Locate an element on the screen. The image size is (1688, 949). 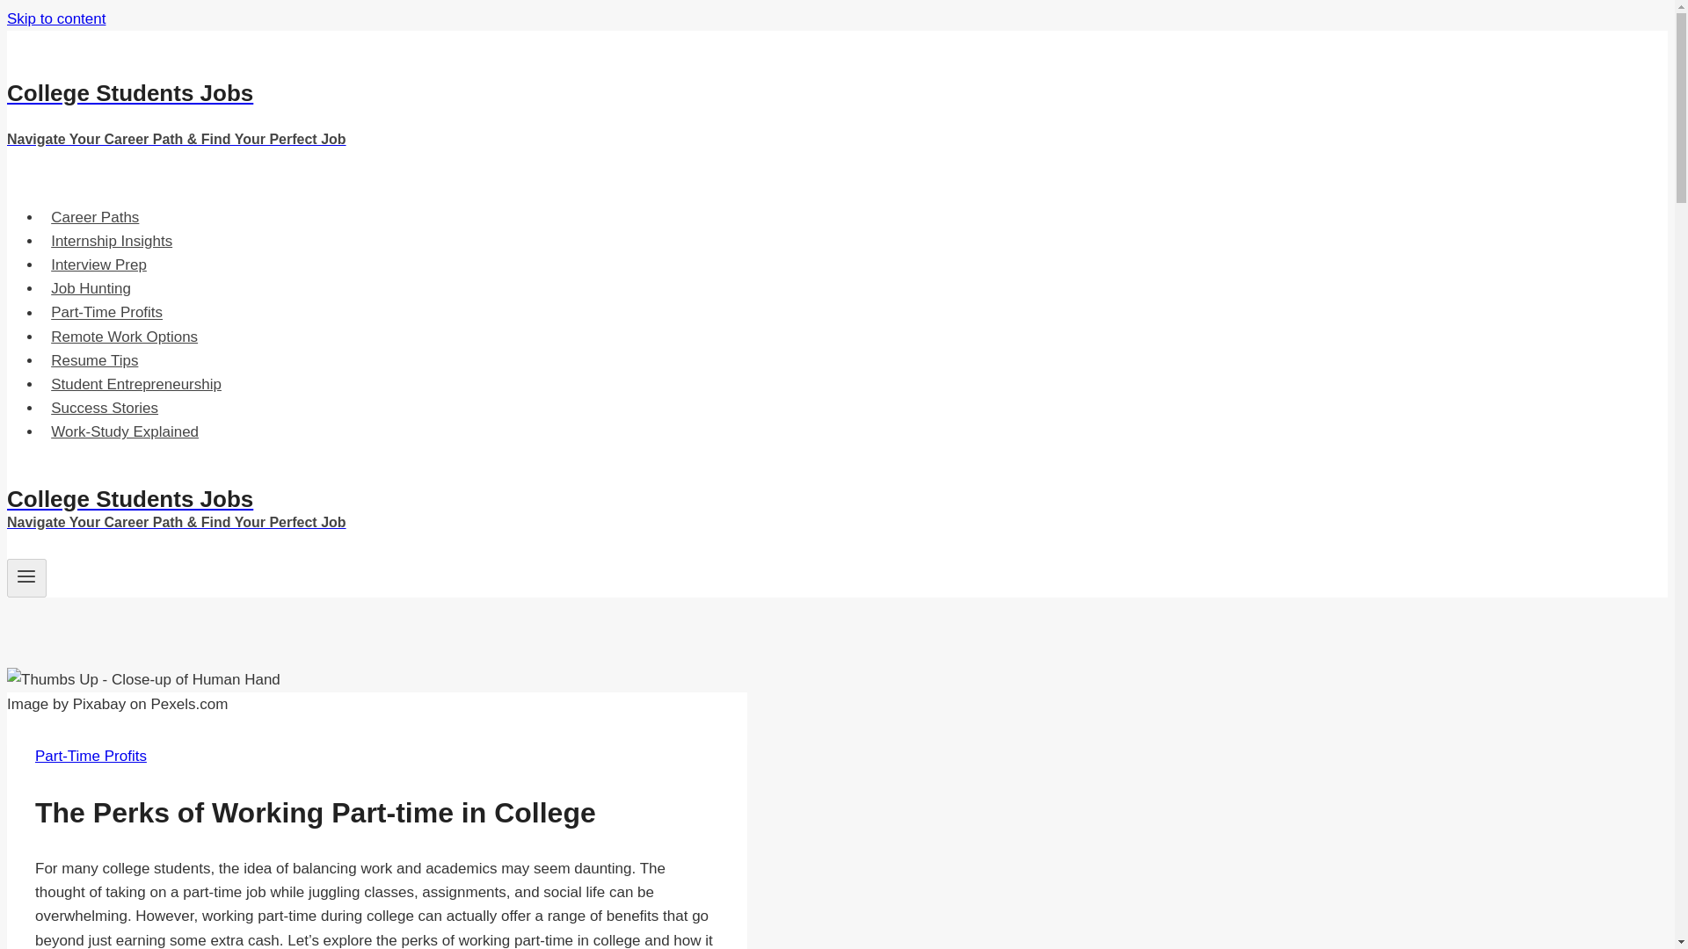
Student Entrepreneurship is located at coordinates (135, 383).